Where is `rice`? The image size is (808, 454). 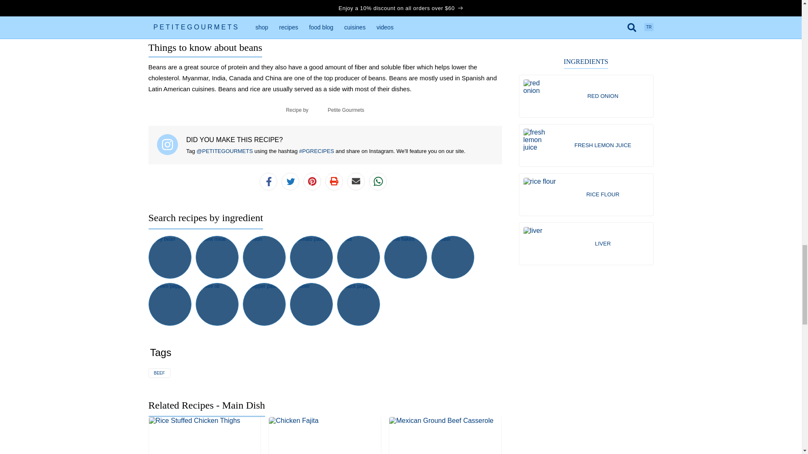 rice is located at coordinates (492, 3).